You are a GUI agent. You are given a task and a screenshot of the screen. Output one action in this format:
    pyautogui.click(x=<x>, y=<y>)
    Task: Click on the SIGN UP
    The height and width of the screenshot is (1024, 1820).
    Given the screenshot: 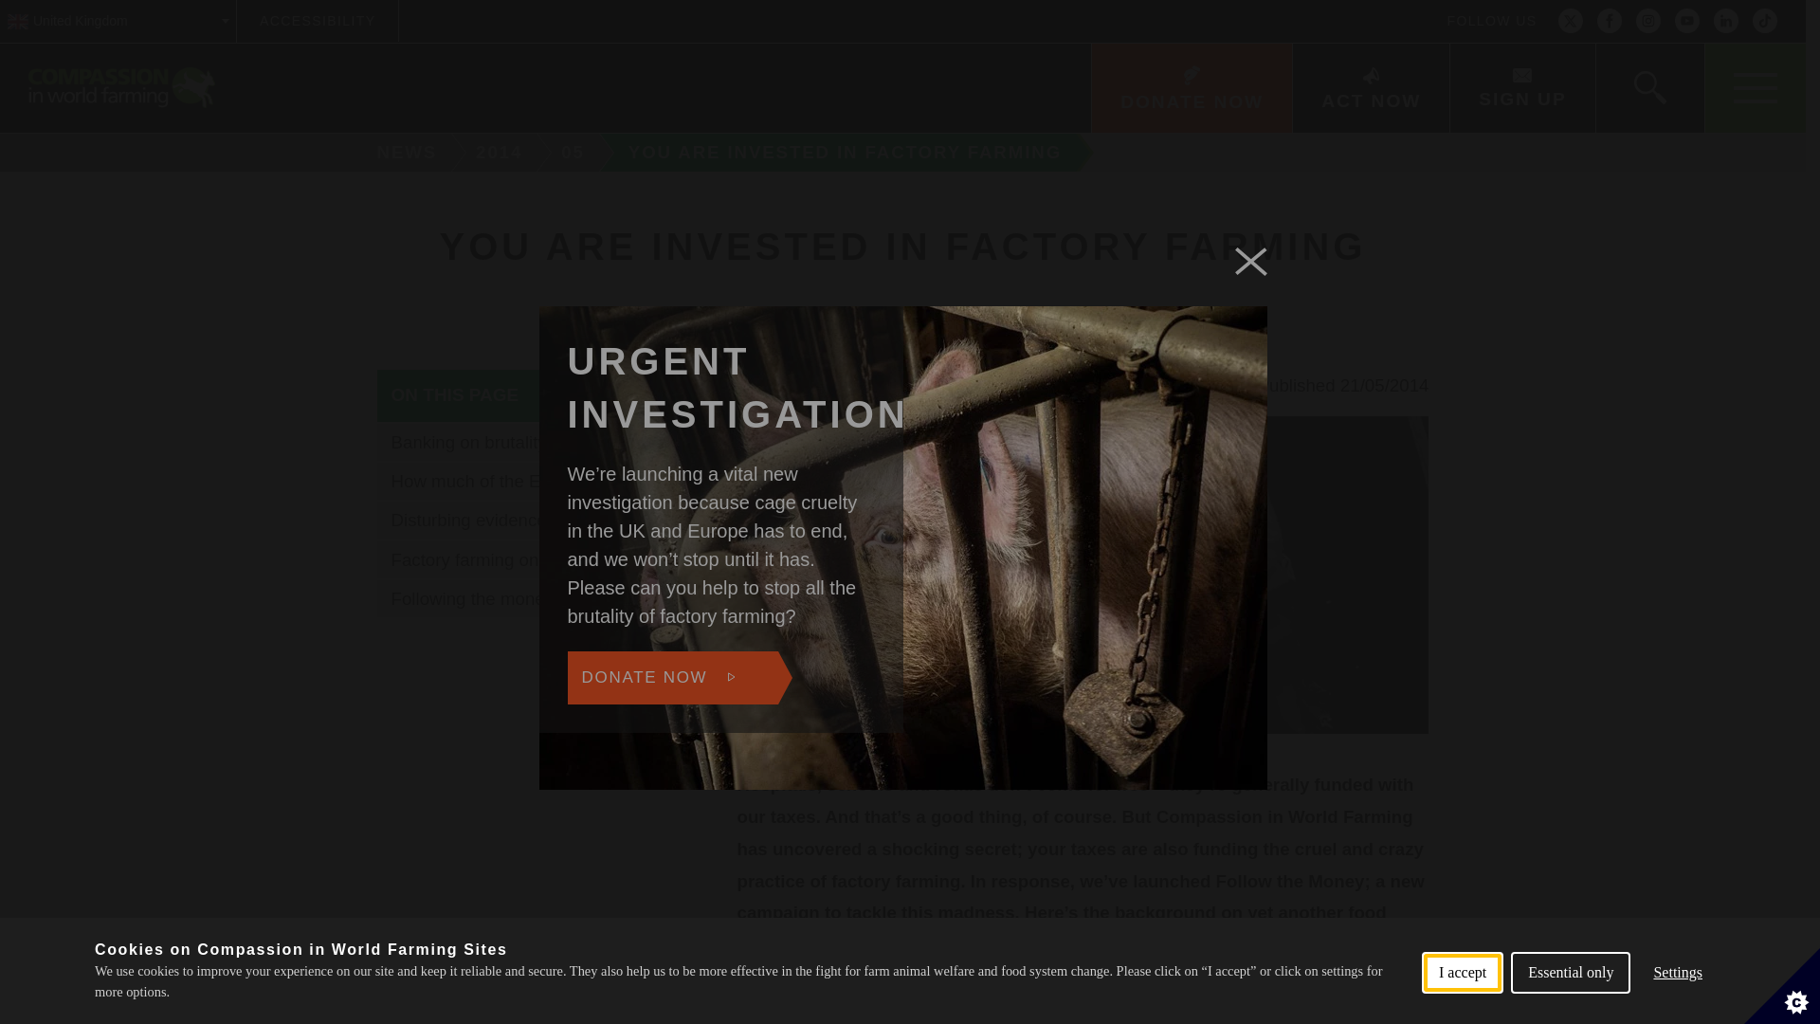 What is the action you would take?
    pyautogui.click(x=1520, y=88)
    